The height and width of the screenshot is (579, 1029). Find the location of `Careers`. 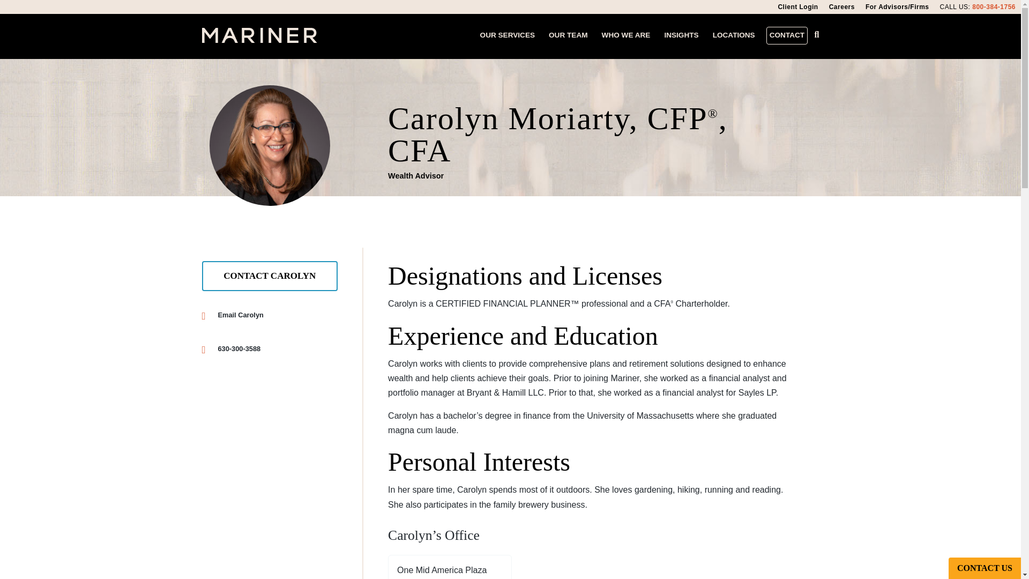

Careers is located at coordinates (797, 7).